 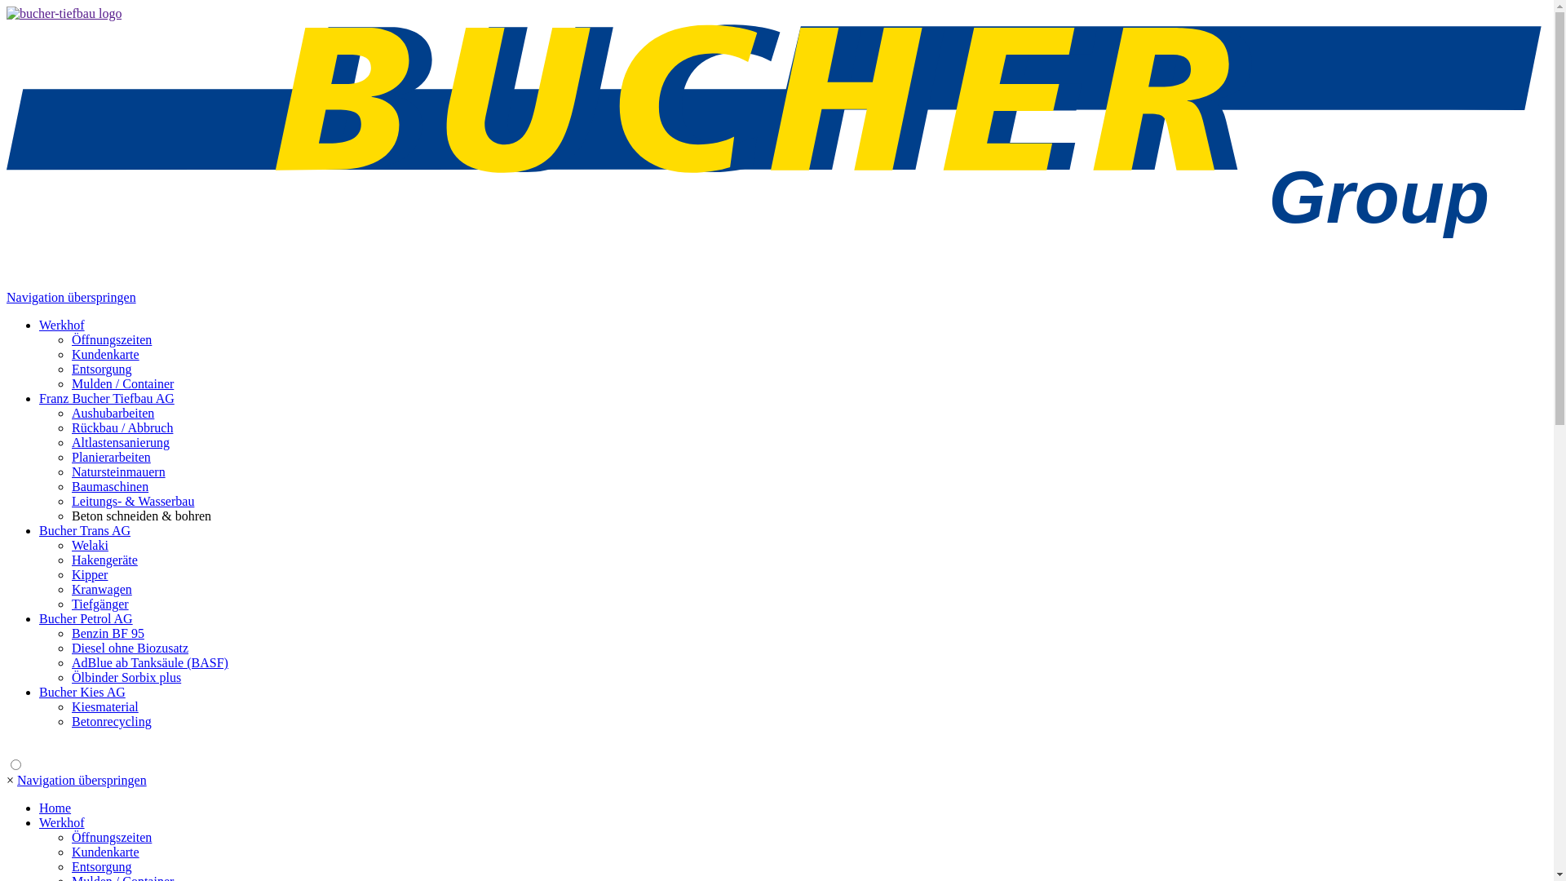 I want to click on Kundenkarte, so click(x=106, y=852).